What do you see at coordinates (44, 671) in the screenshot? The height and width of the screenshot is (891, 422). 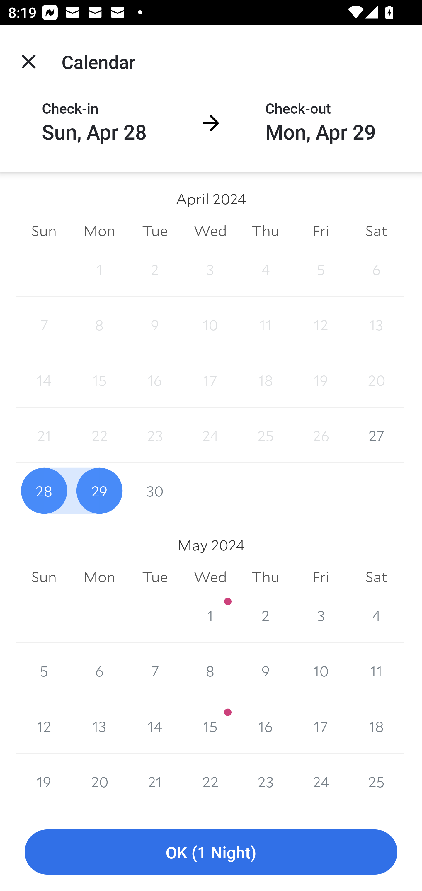 I see `5 5 May 2024` at bounding box center [44, 671].